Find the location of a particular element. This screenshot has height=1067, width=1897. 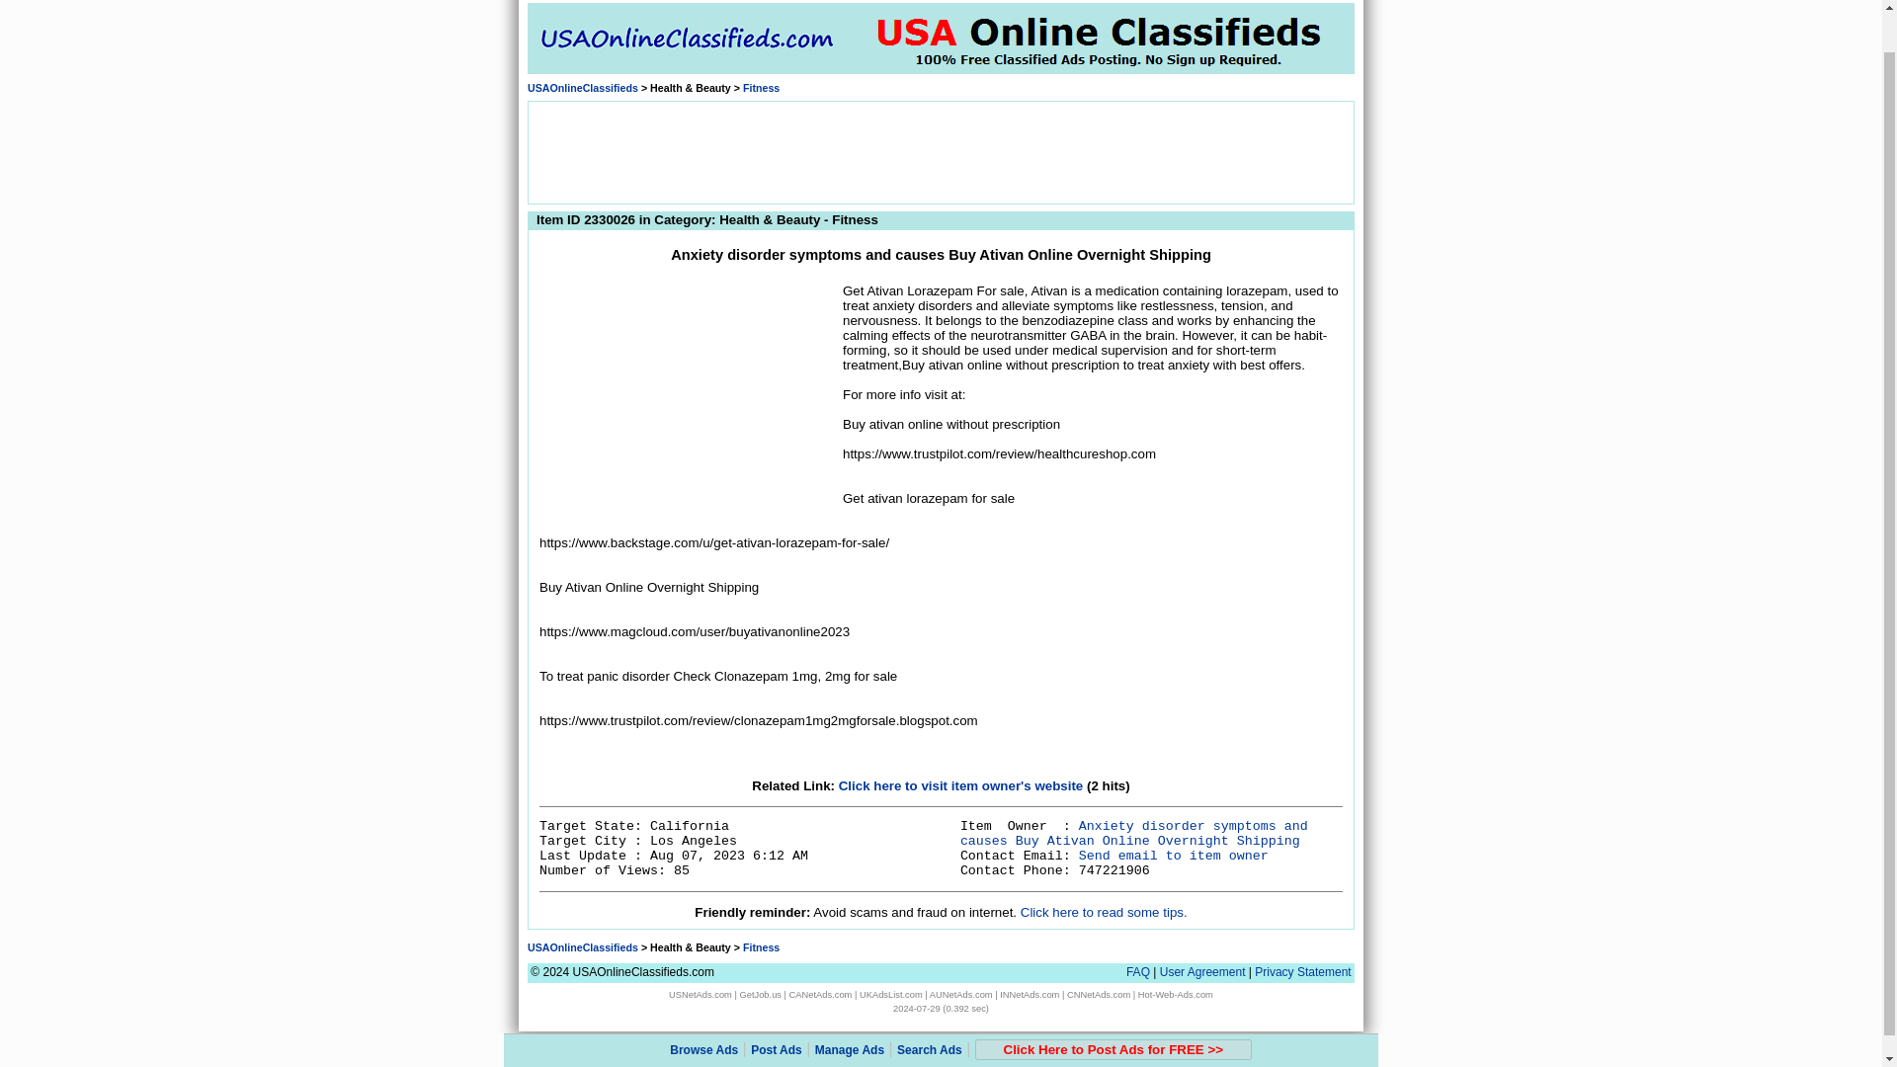

USAOnlineClassifieds is located at coordinates (582, 88).